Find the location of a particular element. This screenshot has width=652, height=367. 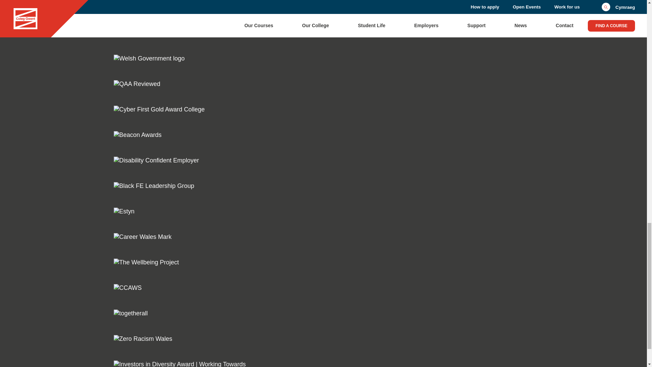

Find us on Facebook is located at coordinates (118, 0).